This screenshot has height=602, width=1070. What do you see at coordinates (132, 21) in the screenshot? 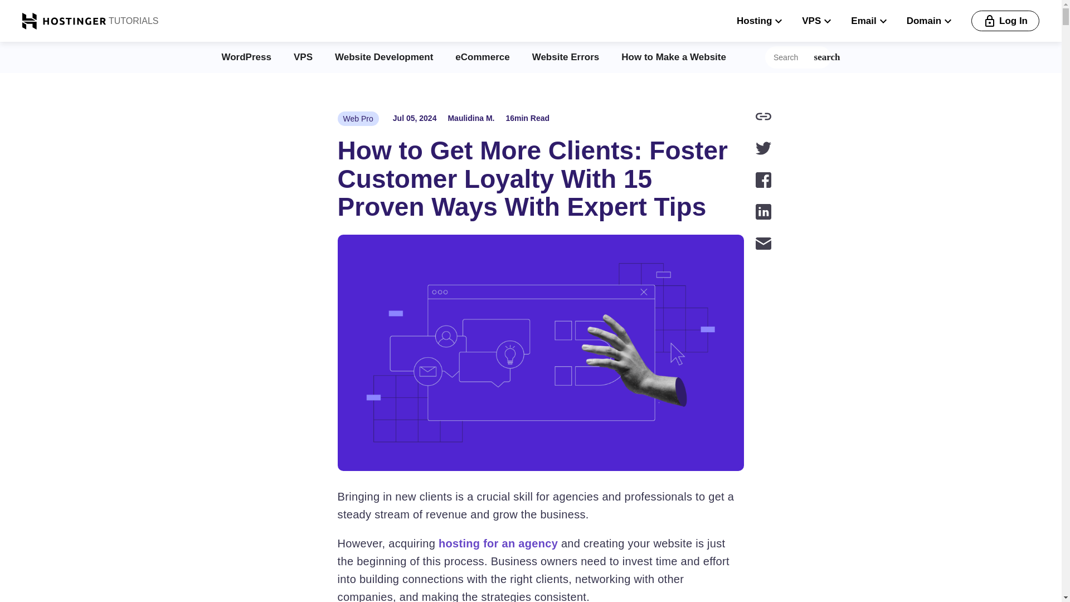
I see `TUTORIALS` at bounding box center [132, 21].